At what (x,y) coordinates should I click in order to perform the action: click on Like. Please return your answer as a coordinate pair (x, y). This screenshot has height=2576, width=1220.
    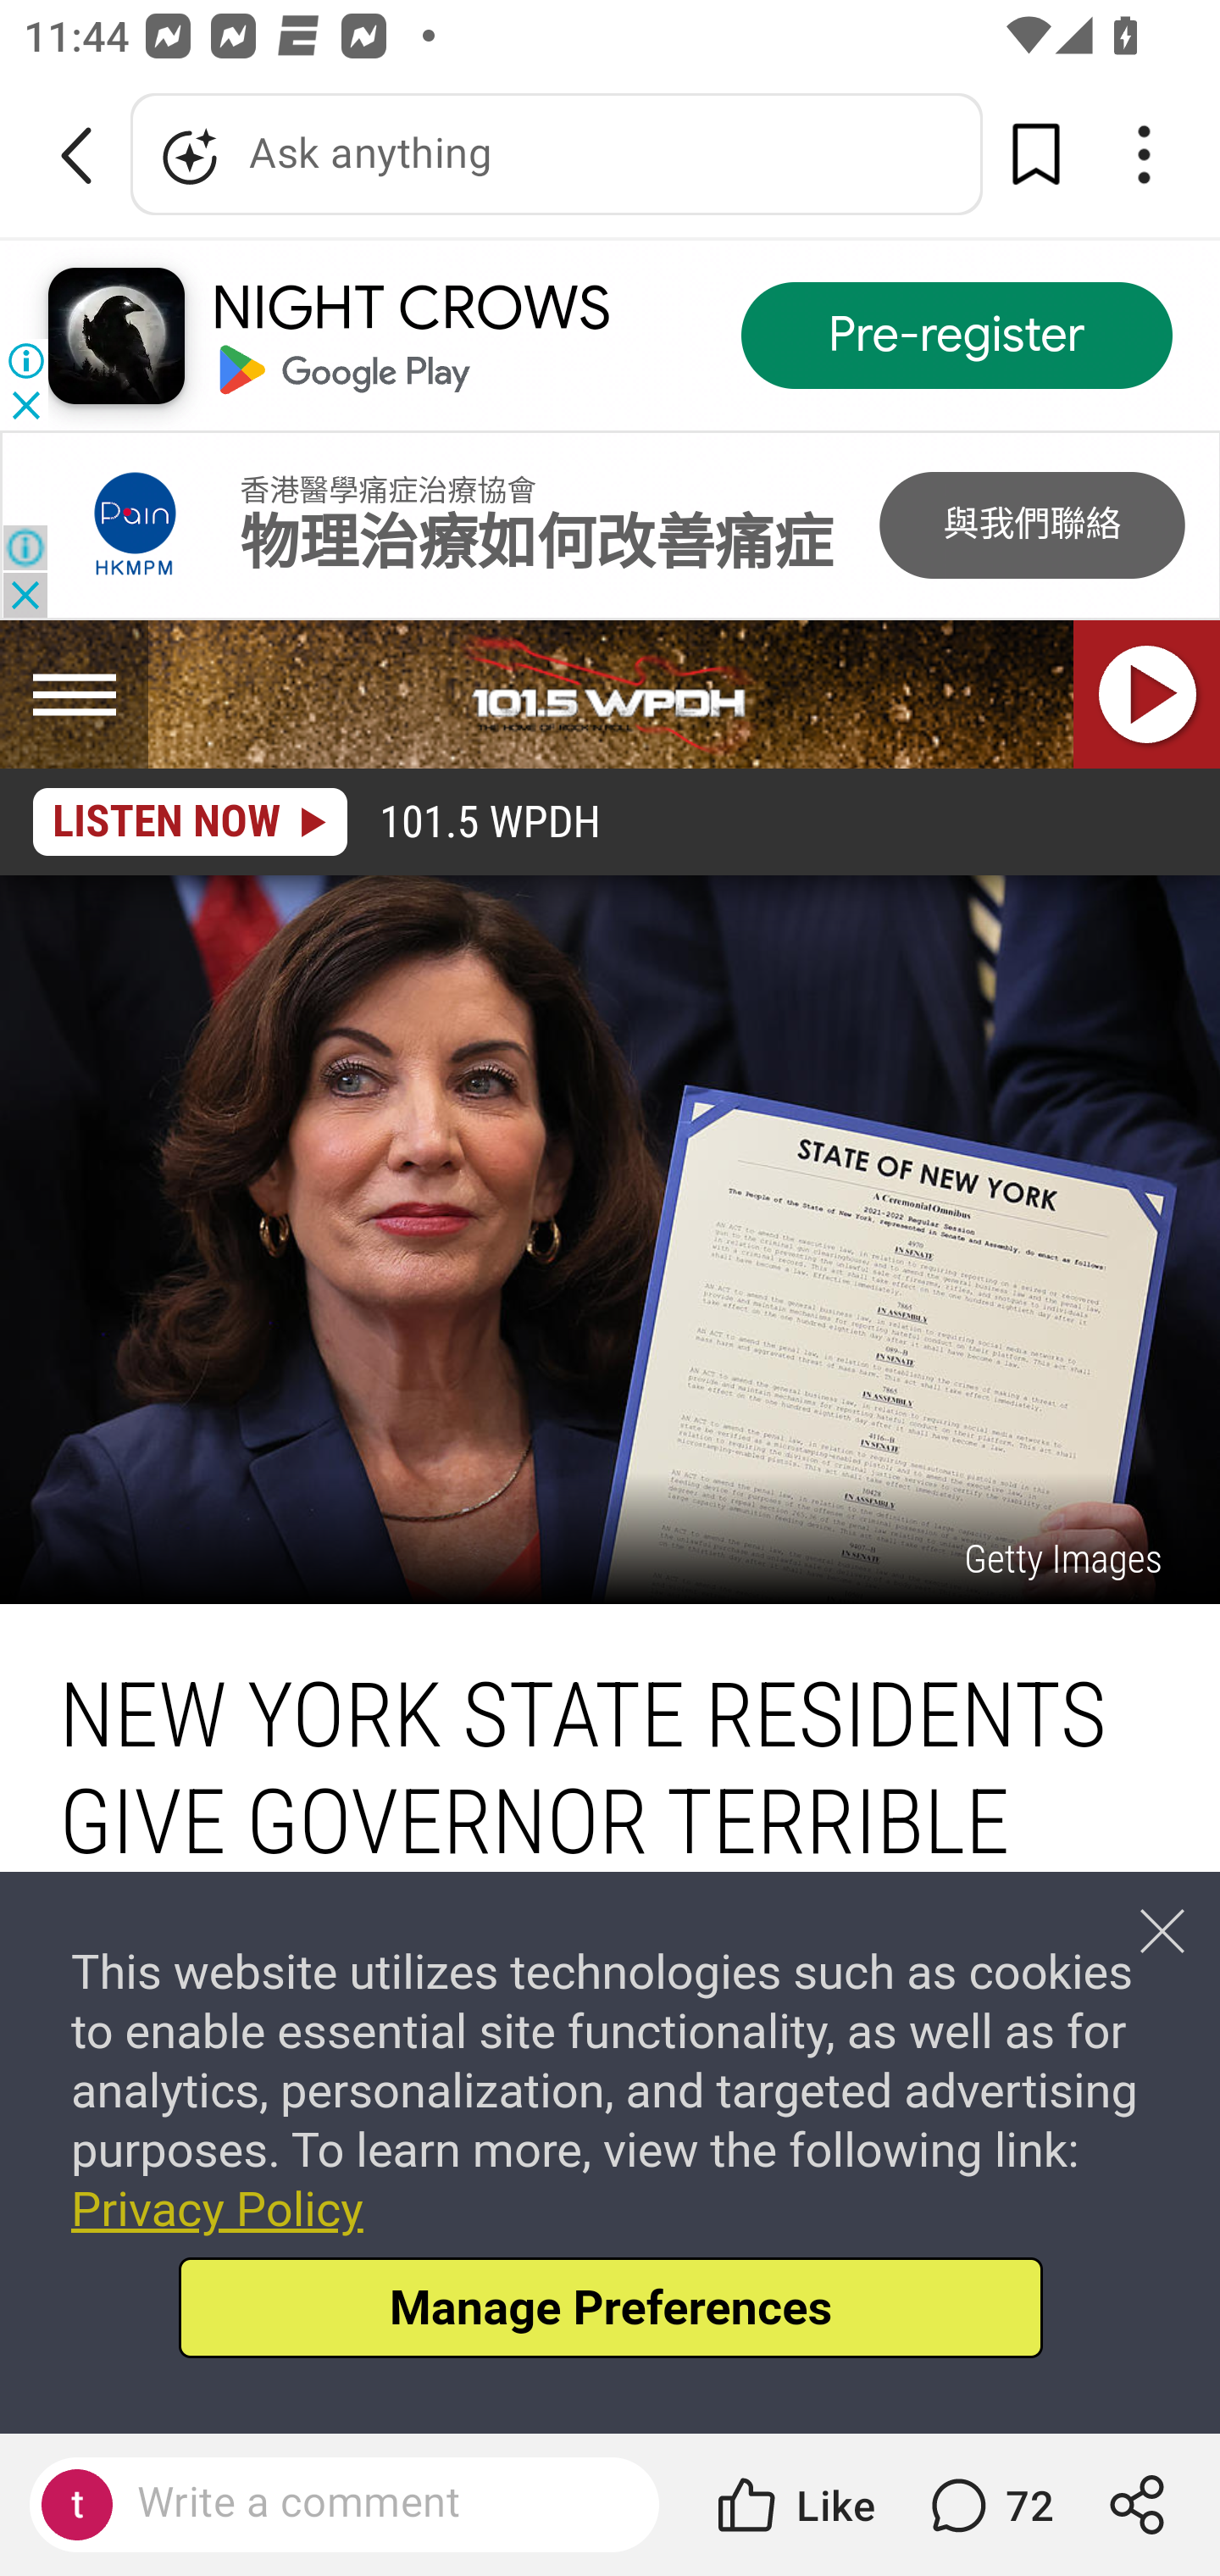
    Looking at the image, I should click on (794, 2505).